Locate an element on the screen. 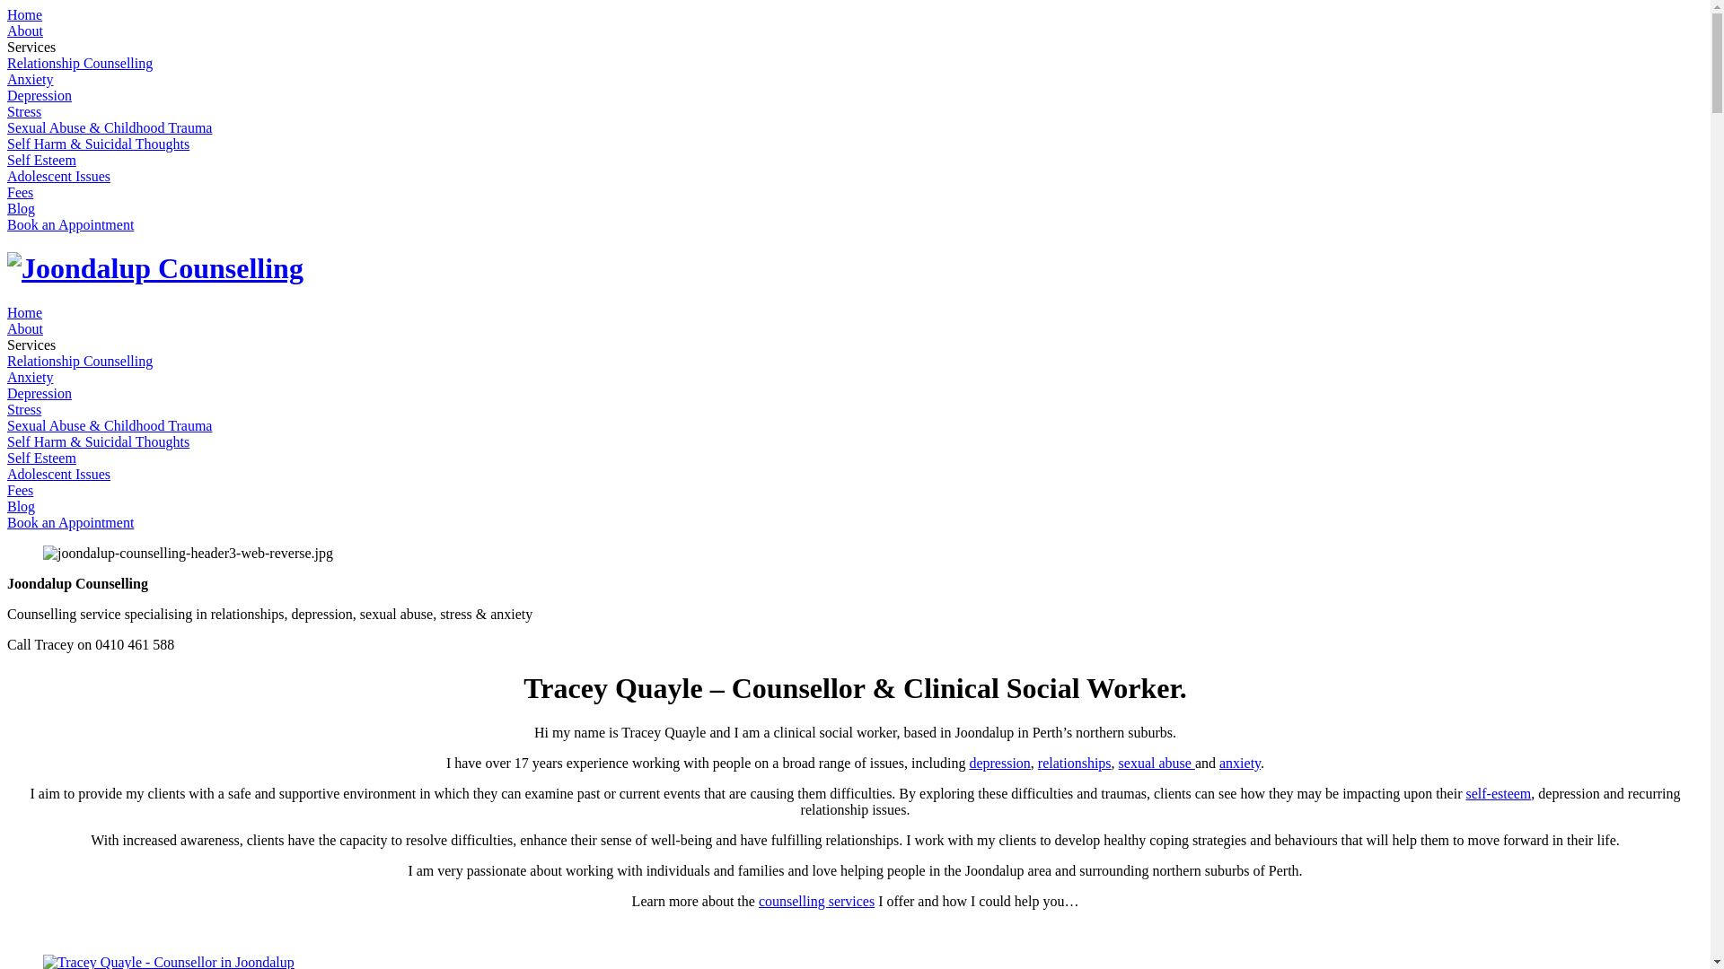  relationships is located at coordinates (1075, 763).